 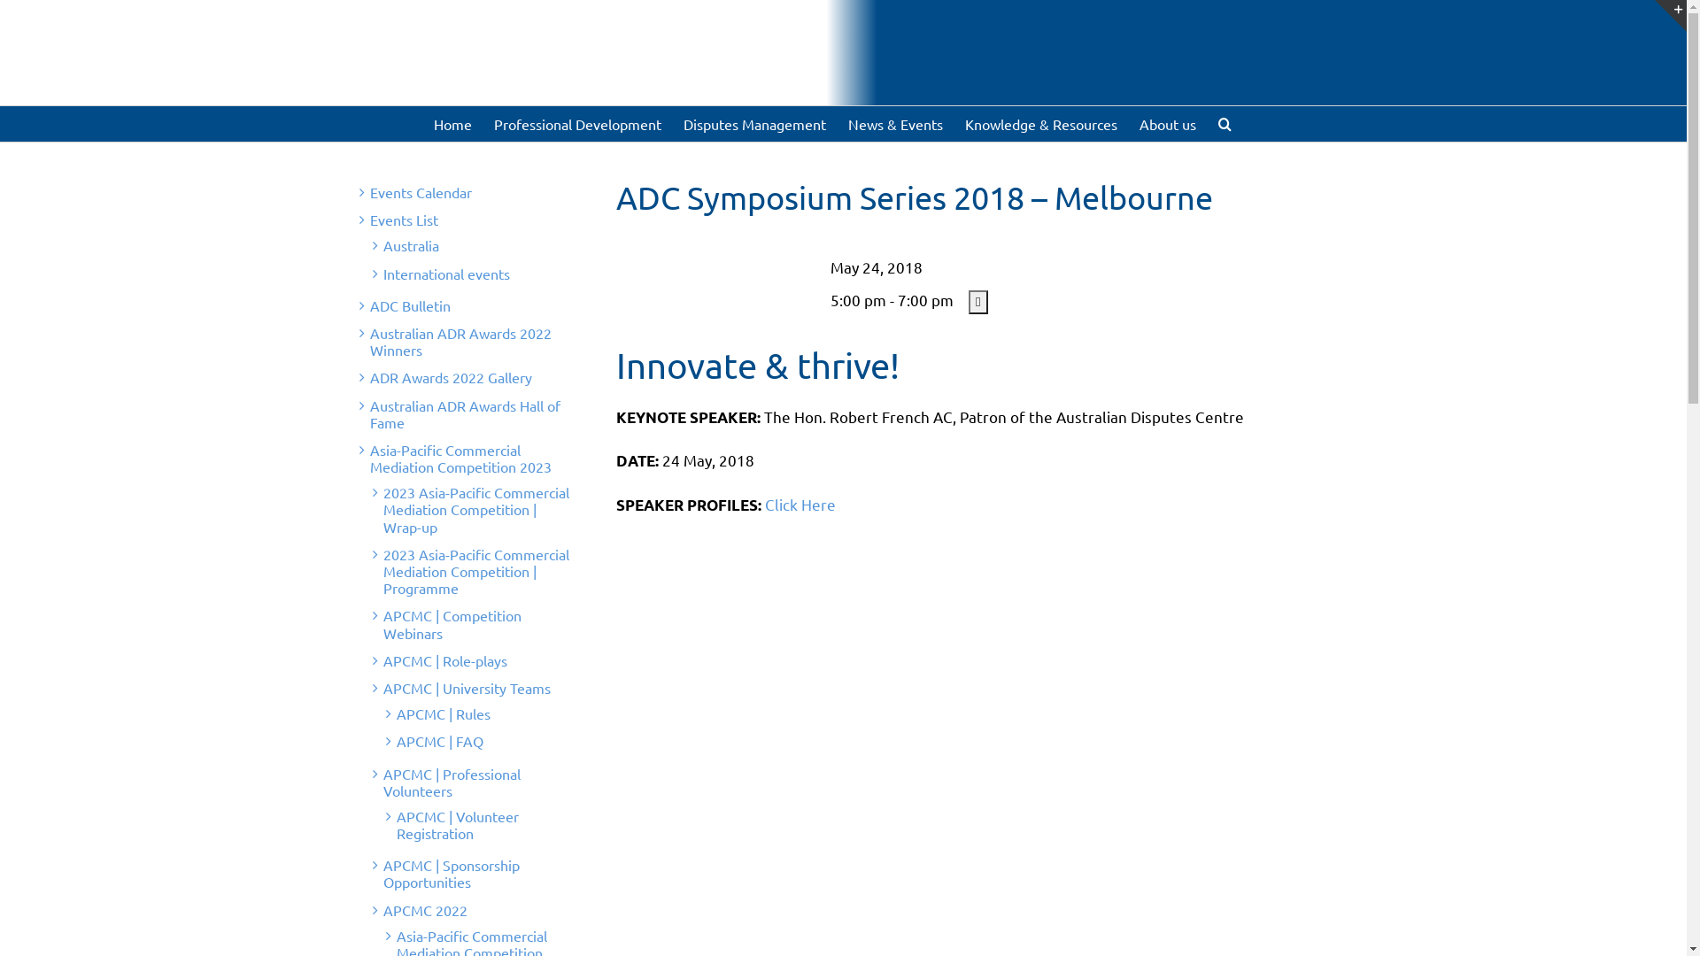 I want to click on Add to iCal Calendar, so click(x=978, y=303).